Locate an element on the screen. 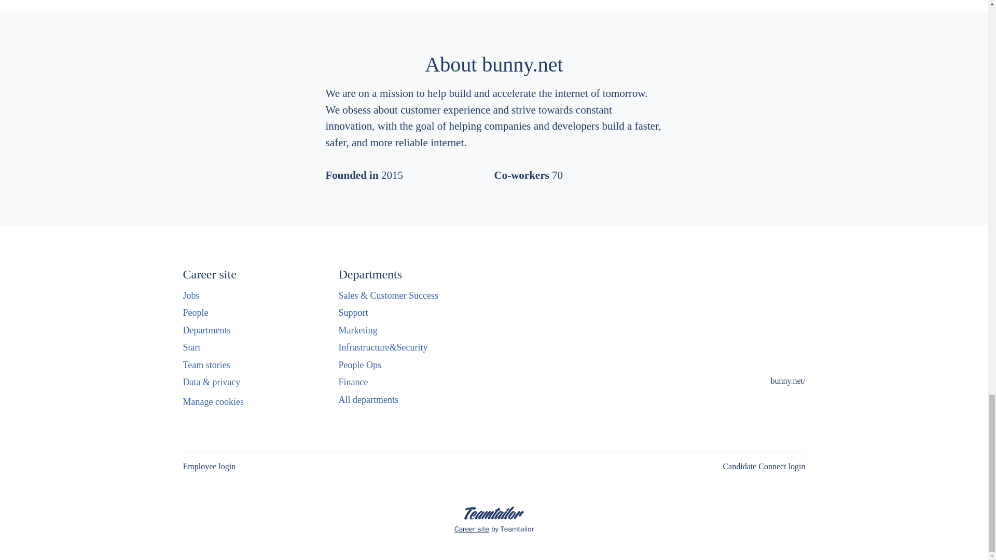 The image size is (996, 560). People Ops is located at coordinates (360, 365).